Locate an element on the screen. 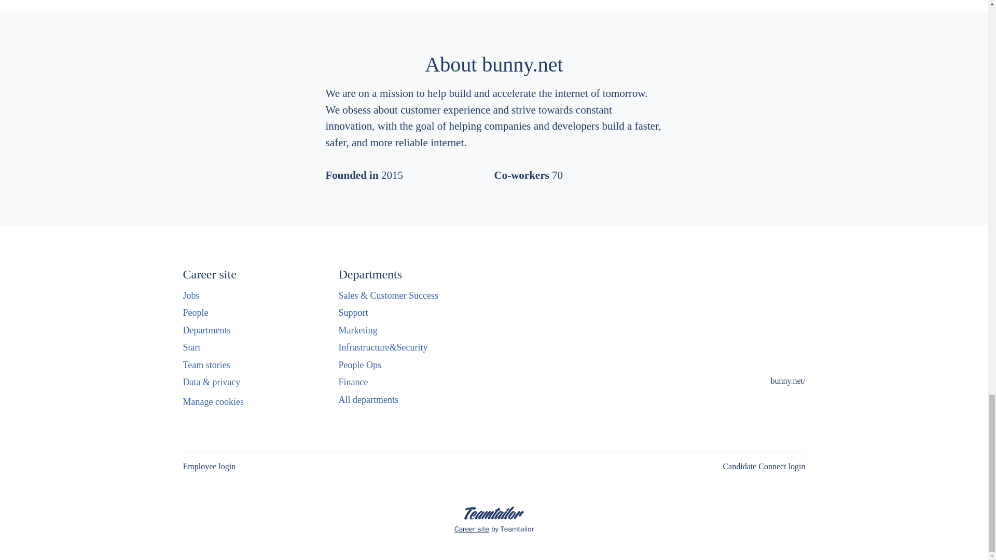 The image size is (996, 560). People Ops is located at coordinates (360, 365).